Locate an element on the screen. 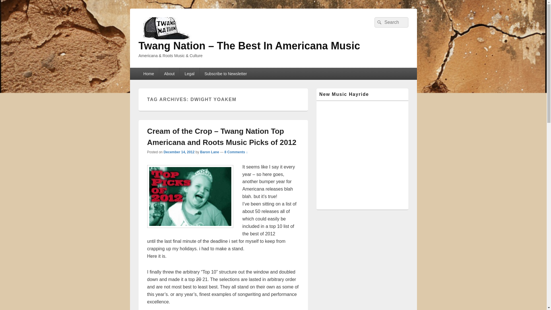 The width and height of the screenshot is (551, 310). View all posts by Baron Lane is located at coordinates (209, 152).